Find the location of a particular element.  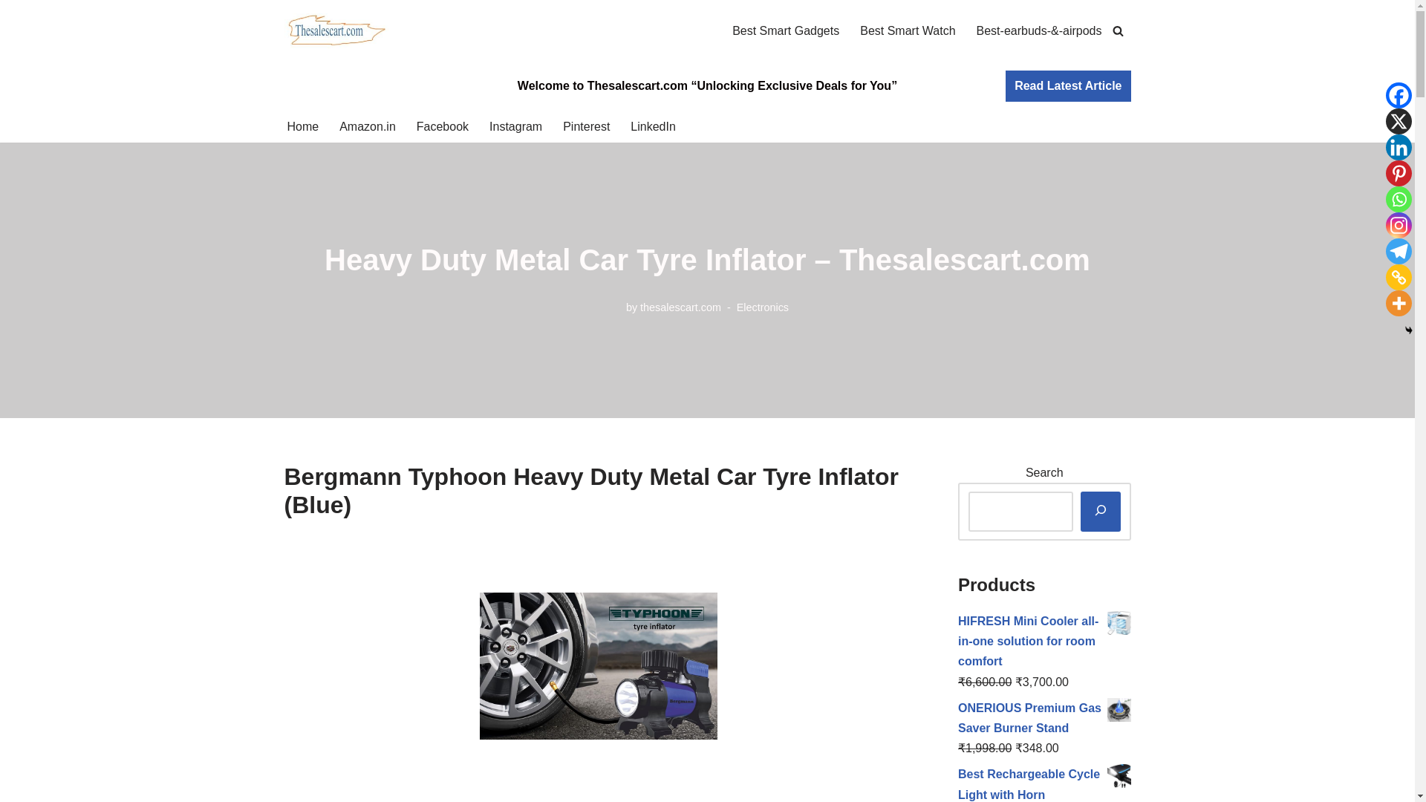

Pinterest is located at coordinates (1399, 173).